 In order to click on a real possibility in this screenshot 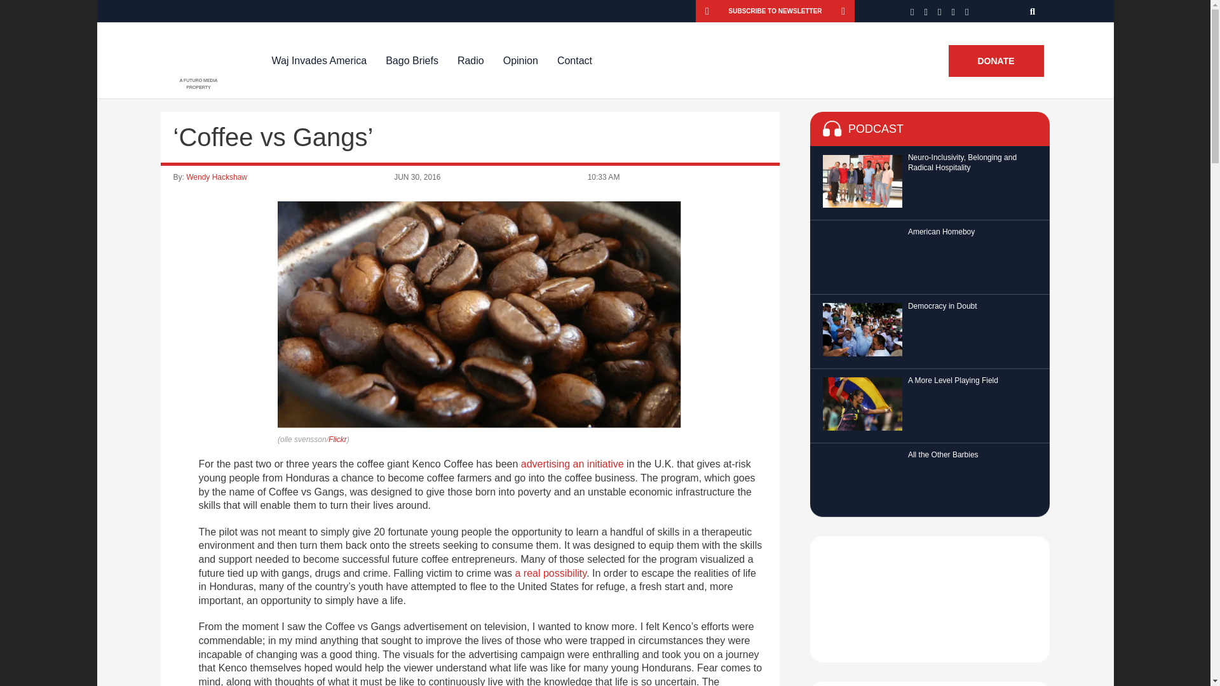, I will do `click(550, 573)`.